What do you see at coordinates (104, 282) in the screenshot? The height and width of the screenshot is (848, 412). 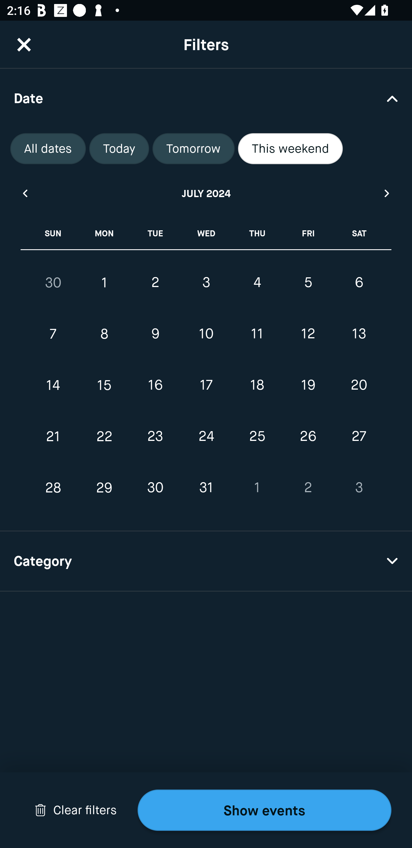 I see `1` at bounding box center [104, 282].